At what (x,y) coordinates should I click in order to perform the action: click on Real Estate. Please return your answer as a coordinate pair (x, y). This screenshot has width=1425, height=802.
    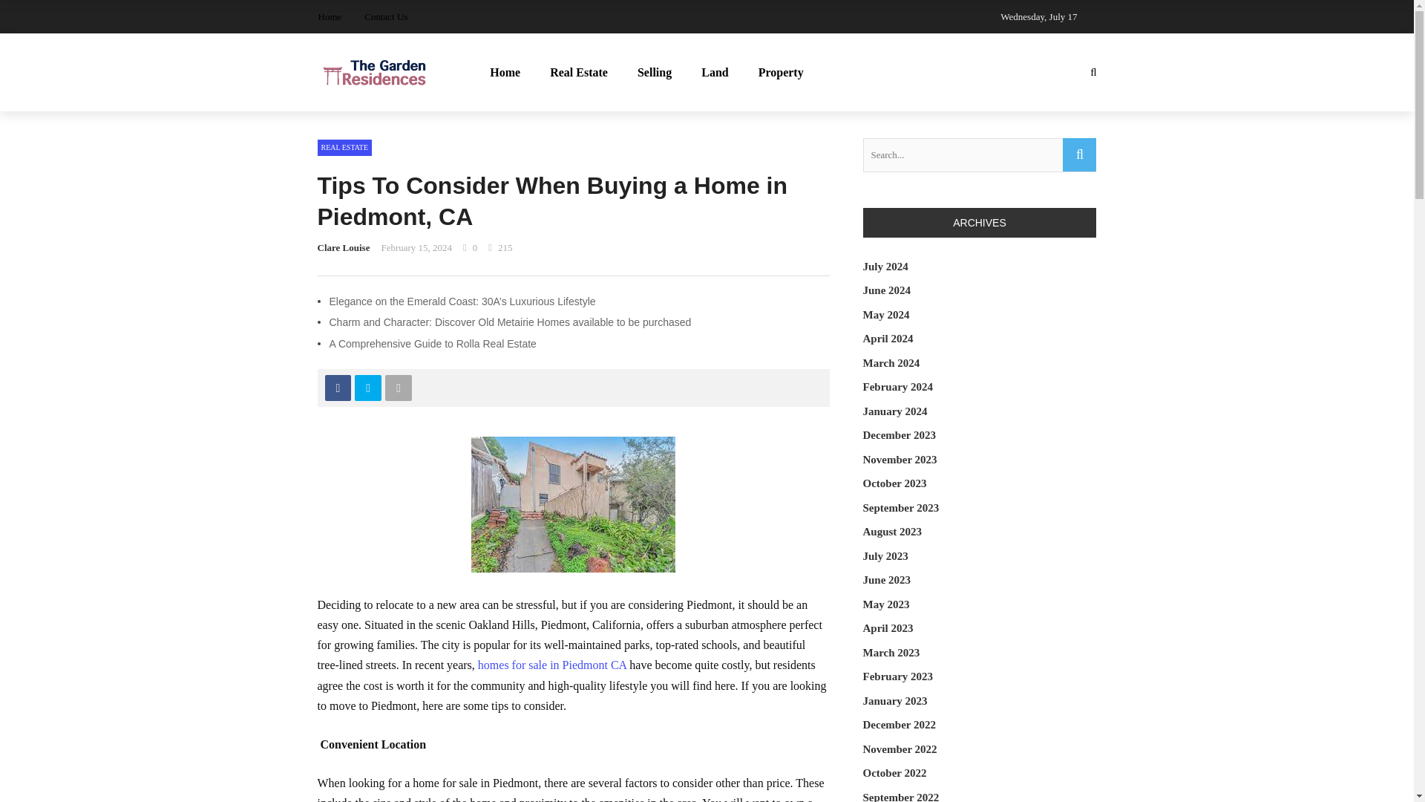
    Looking at the image, I should click on (579, 73).